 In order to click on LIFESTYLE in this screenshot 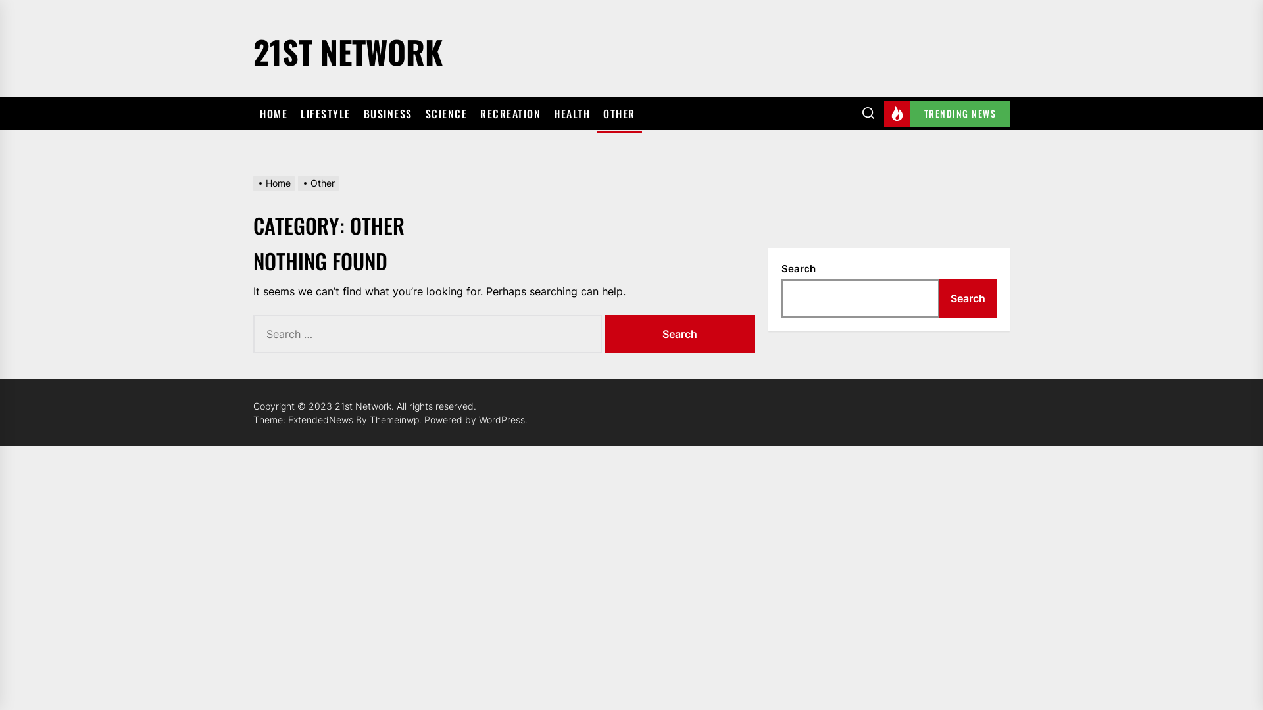, I will do `click(326, 114)`.